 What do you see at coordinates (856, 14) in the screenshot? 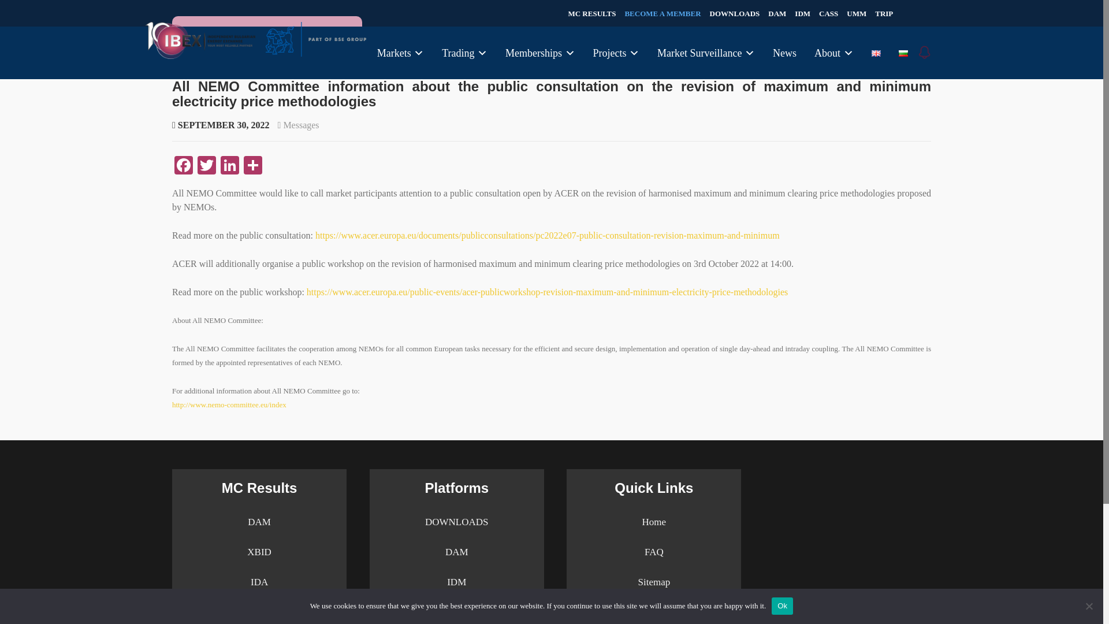
I see `UMM` at bounding box center [856, 14].